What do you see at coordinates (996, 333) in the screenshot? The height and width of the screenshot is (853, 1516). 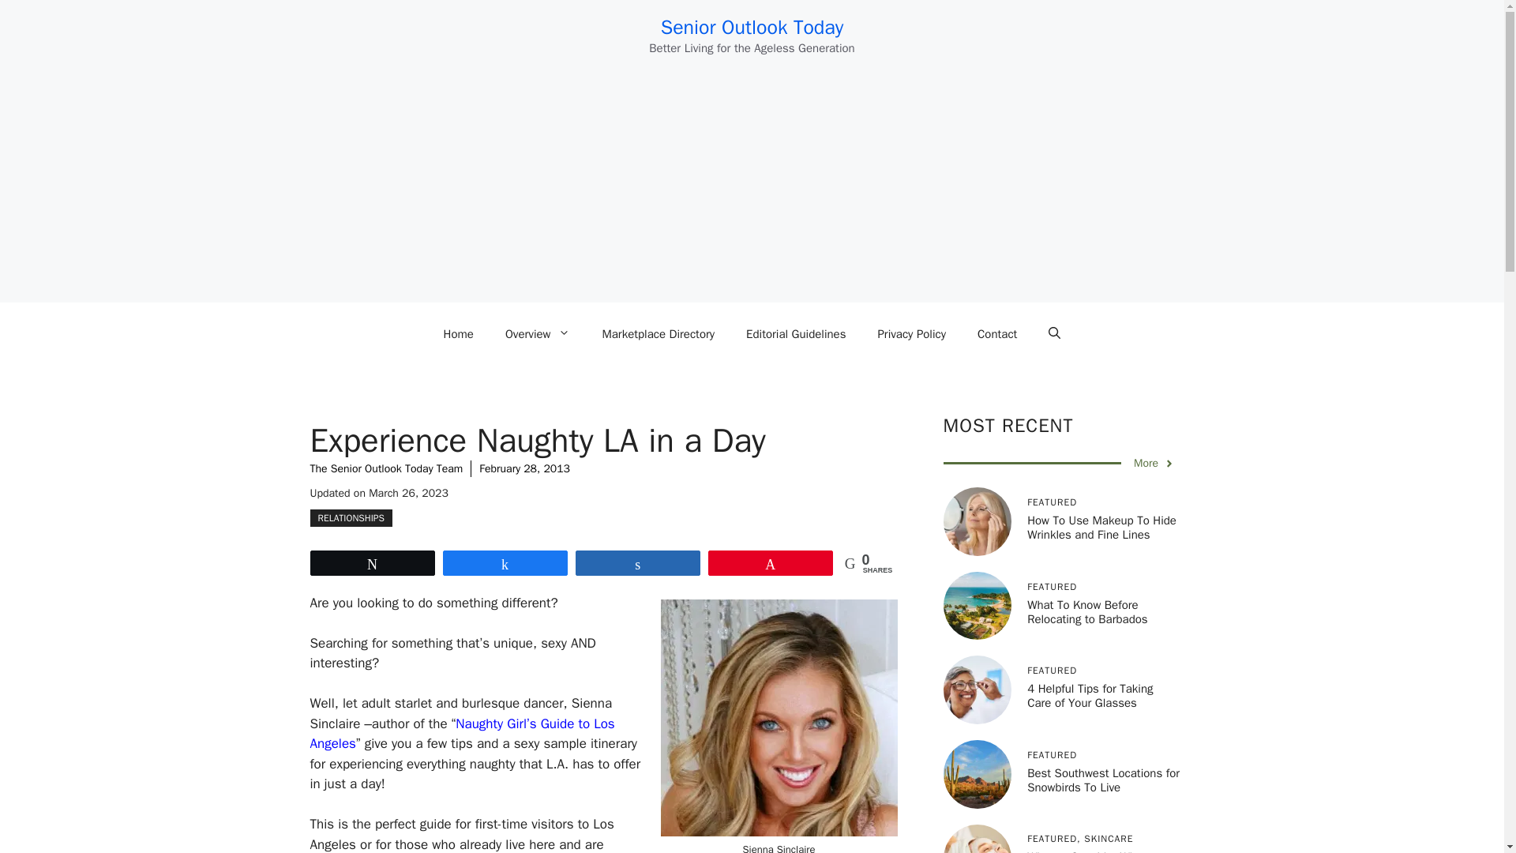 I see `Contact` at bounding box center [996, 333].